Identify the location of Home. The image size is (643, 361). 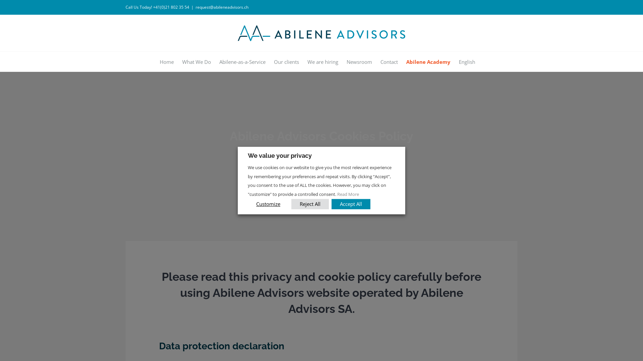
(166, 62).